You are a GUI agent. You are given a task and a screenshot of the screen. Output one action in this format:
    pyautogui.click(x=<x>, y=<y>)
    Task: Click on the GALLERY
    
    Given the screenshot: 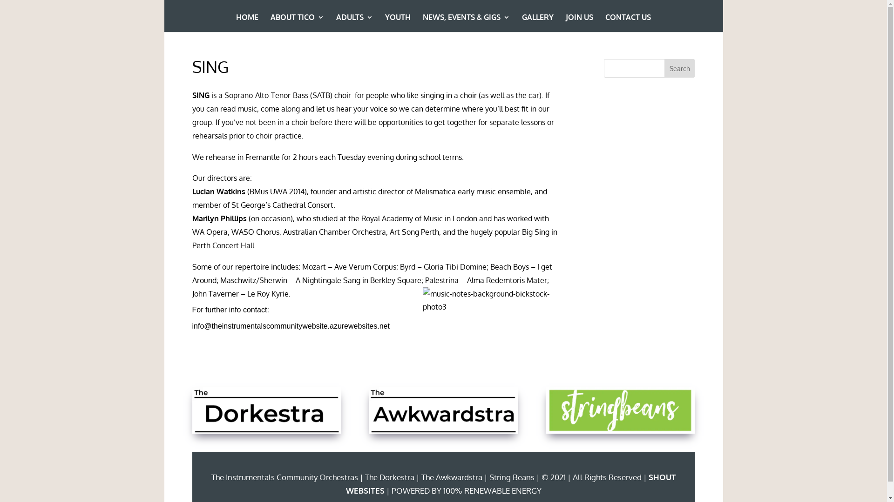 What is the action you would take?
    pyautogui.click(x=538, y=23)
    